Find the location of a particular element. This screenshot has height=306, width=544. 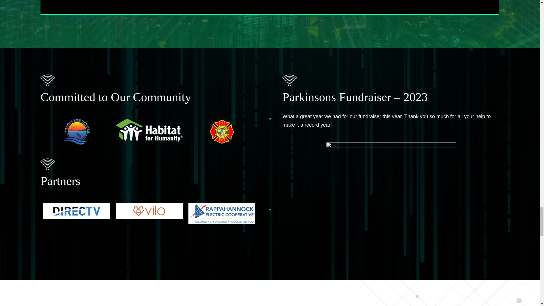

ico-wifi-white is located at coordinates (48, 80).